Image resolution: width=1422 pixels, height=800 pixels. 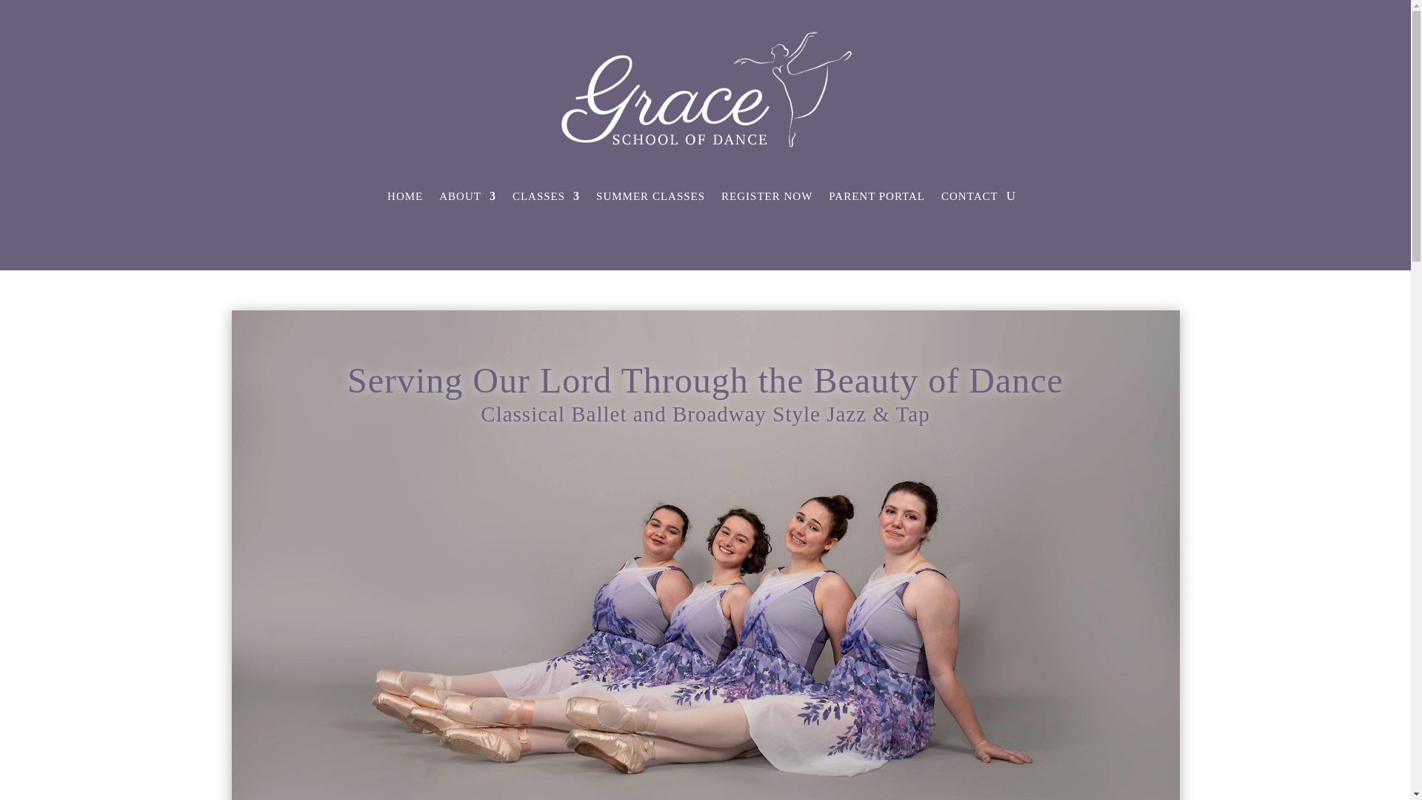 What do you see at coordinates (650, 196) in the screenshot?
I see `SUMMER CLASSES` at bounding box center [650, 196].